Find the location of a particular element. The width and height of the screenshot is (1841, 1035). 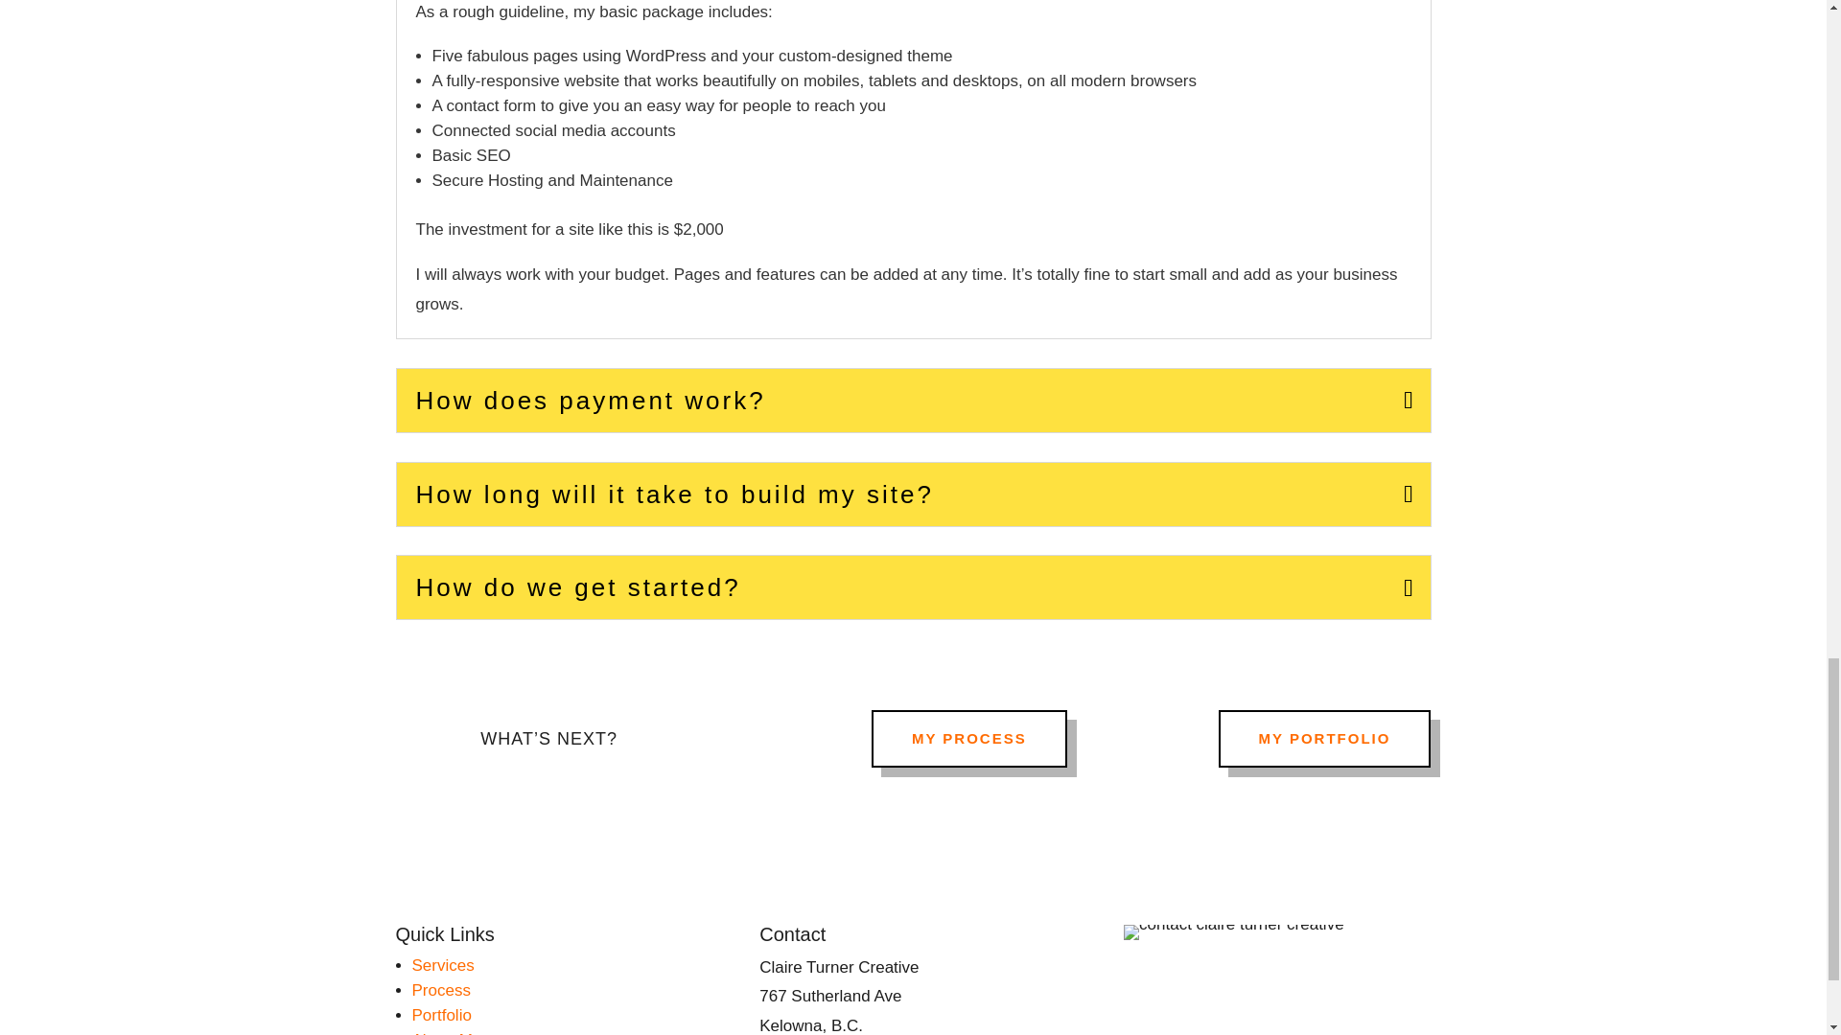

contact-birds is located at coordinates (1233, 931).